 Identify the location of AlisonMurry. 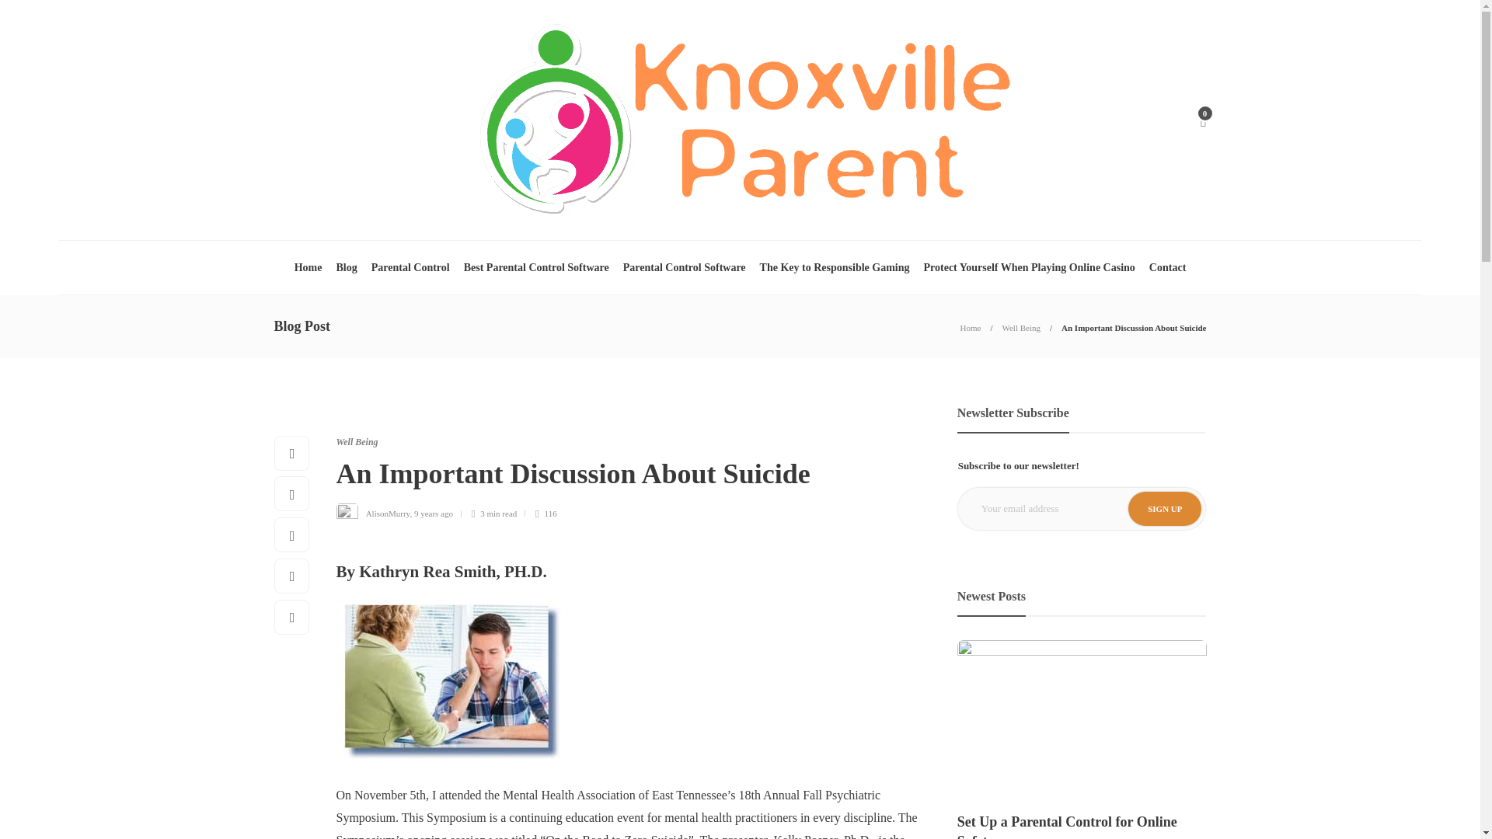
(388, 513).